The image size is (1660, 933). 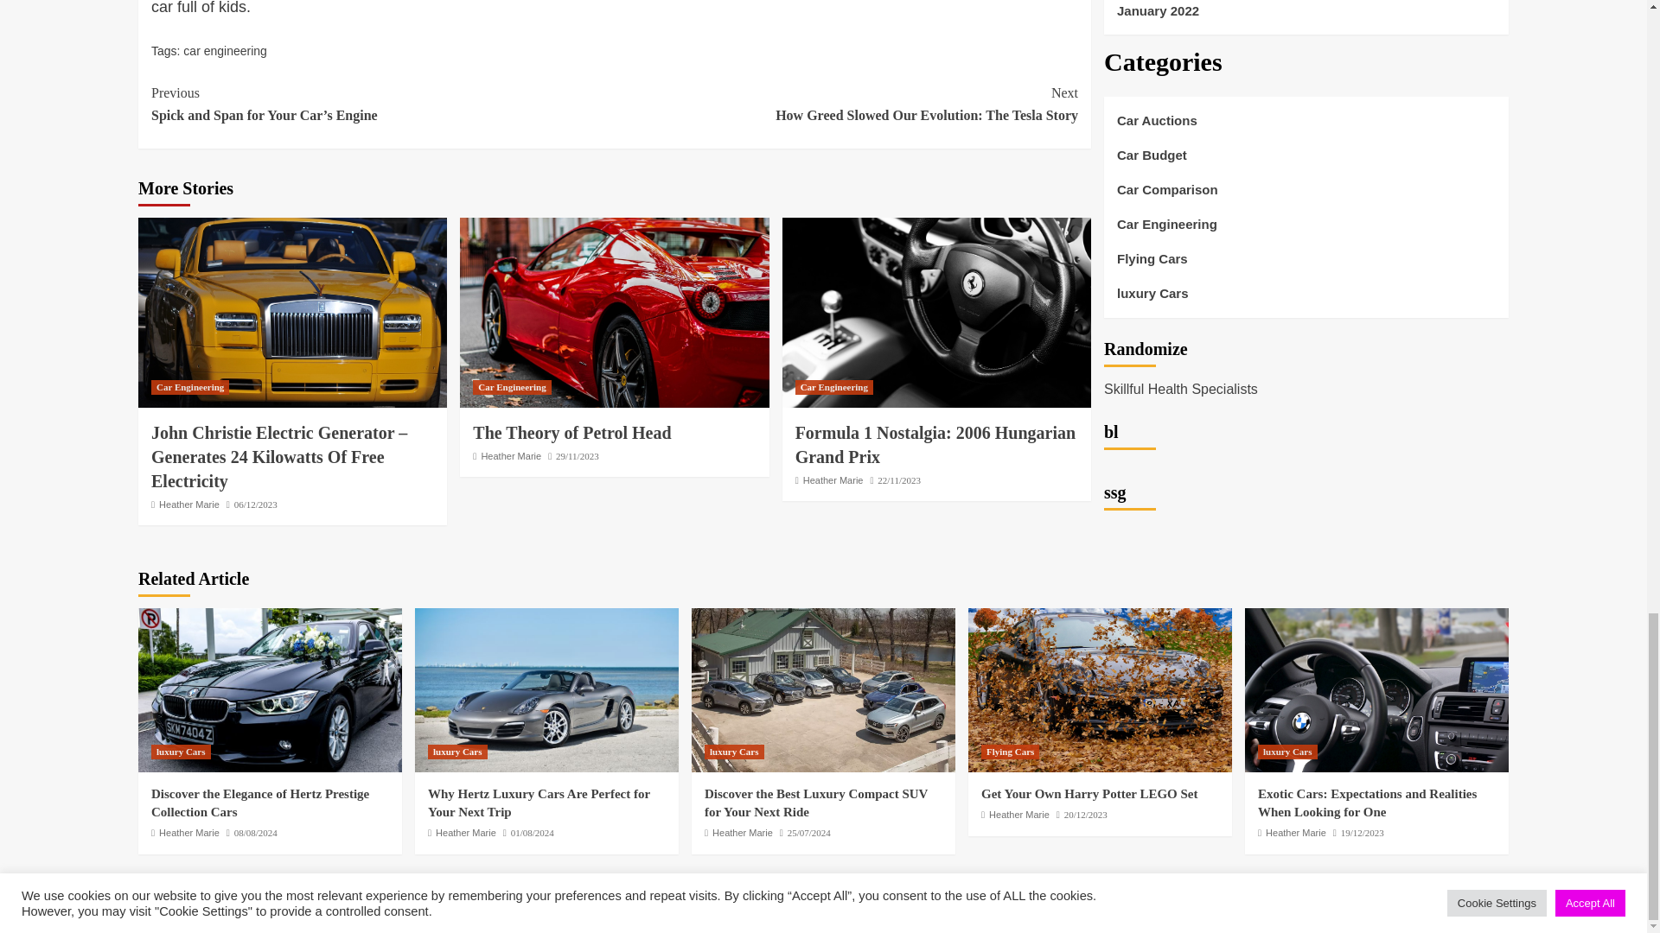 I want to click on The Theory of Petrol Head, so click(x=614, y=312).